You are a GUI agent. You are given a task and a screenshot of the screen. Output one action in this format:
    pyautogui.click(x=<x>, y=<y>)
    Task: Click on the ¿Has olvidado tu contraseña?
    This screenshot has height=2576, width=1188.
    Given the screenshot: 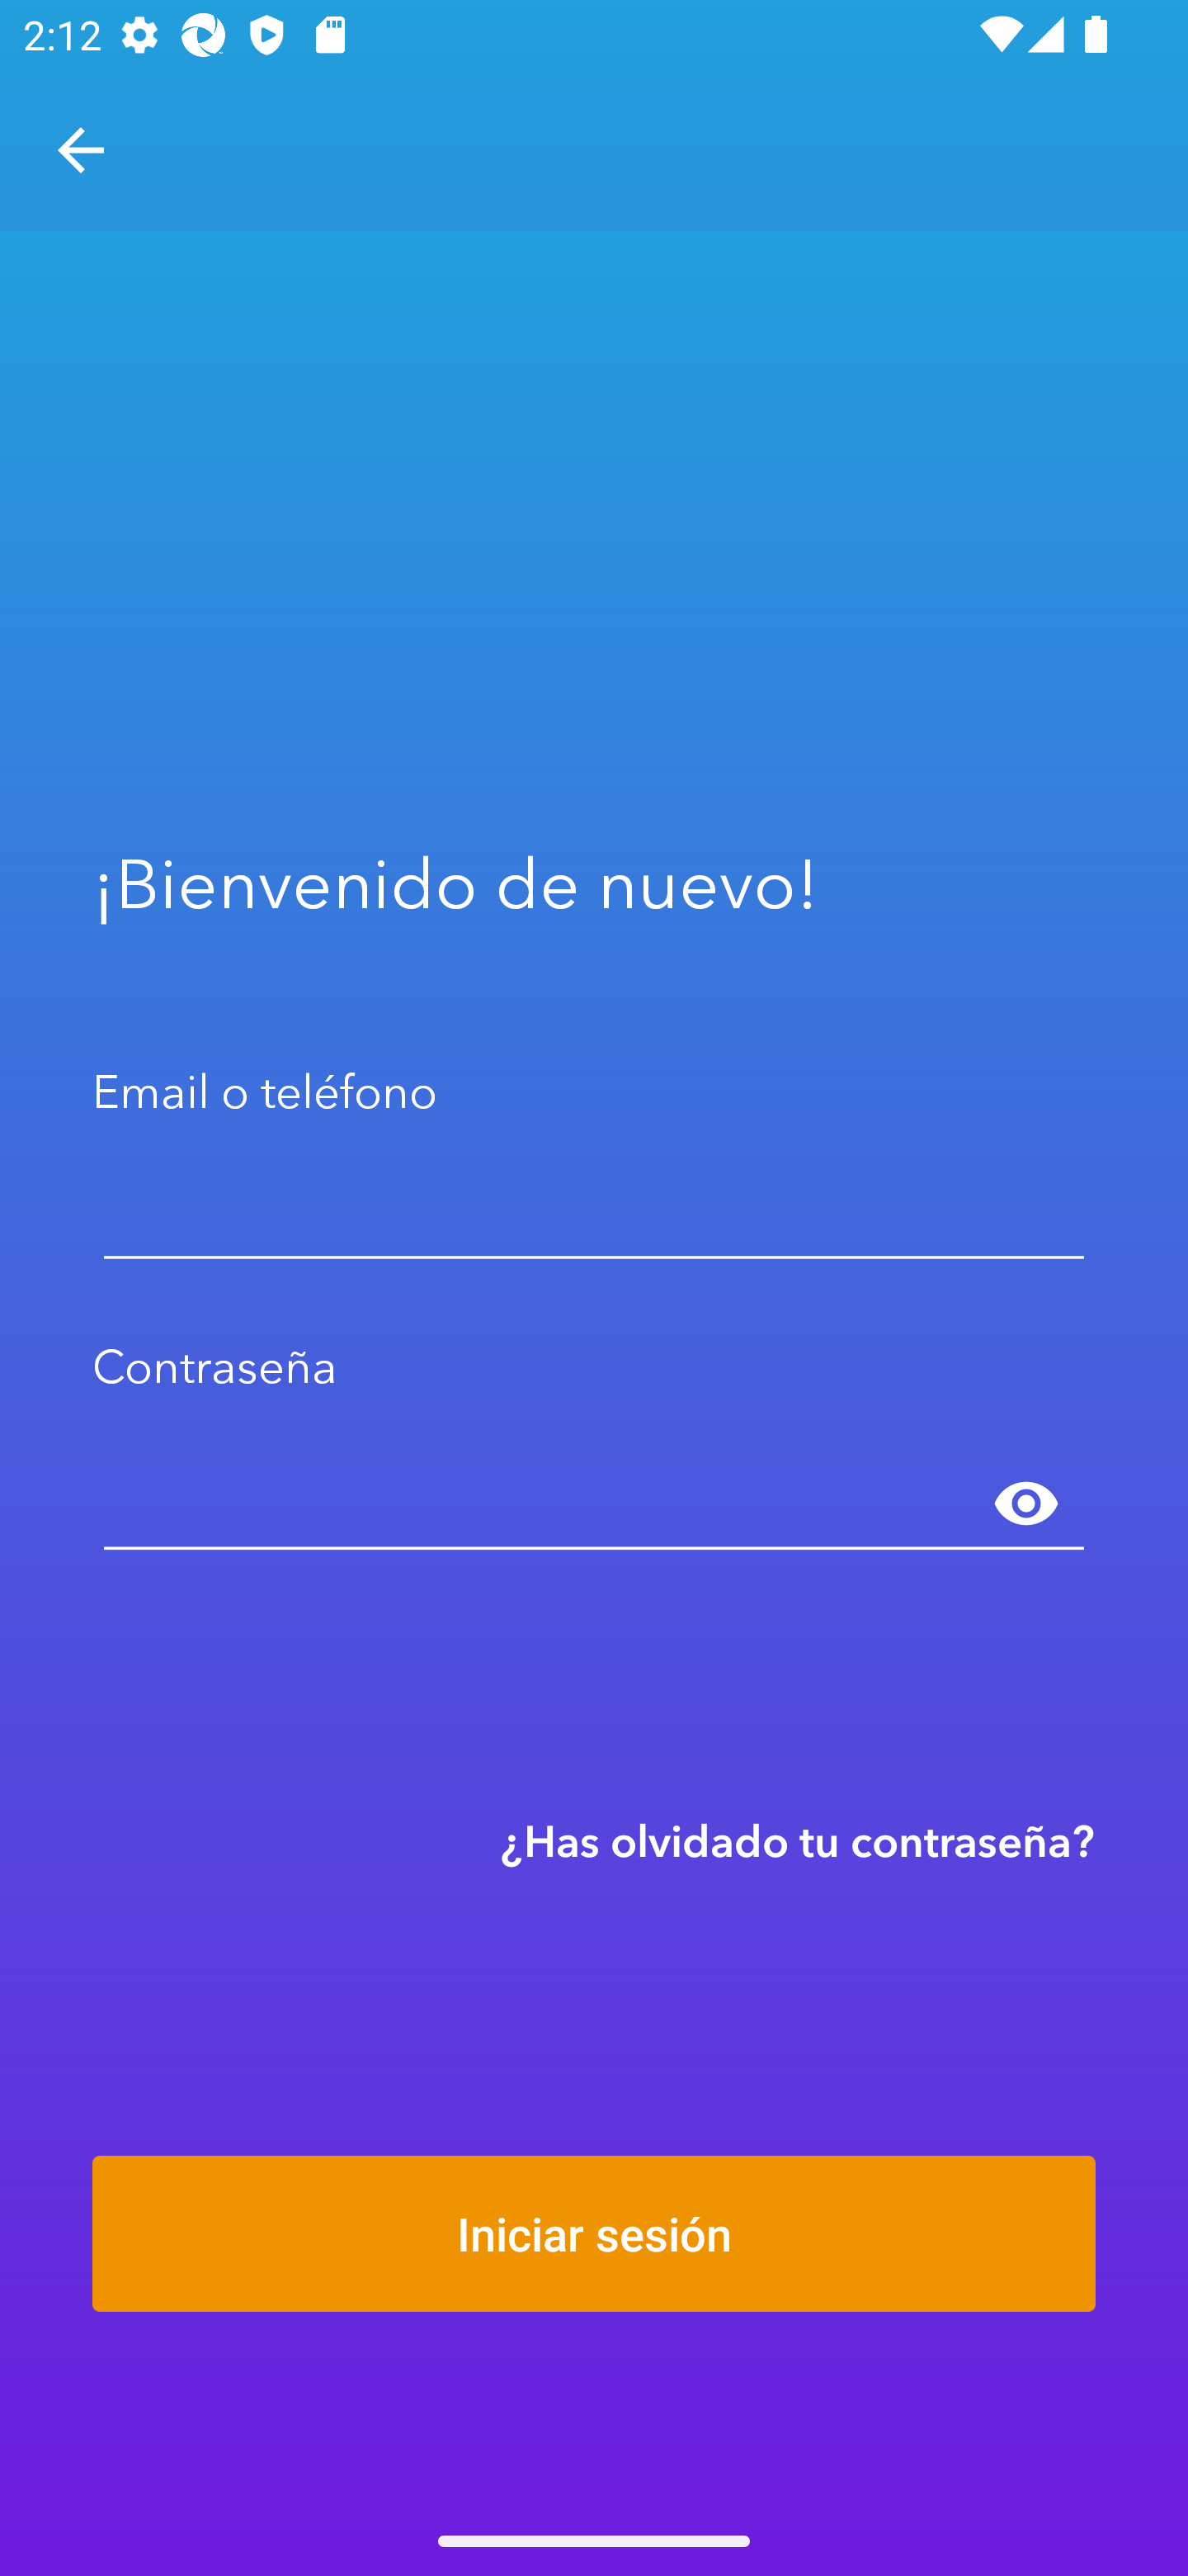 What is the action you would take?
    pyautogui.click(x=798, y=1840)
    